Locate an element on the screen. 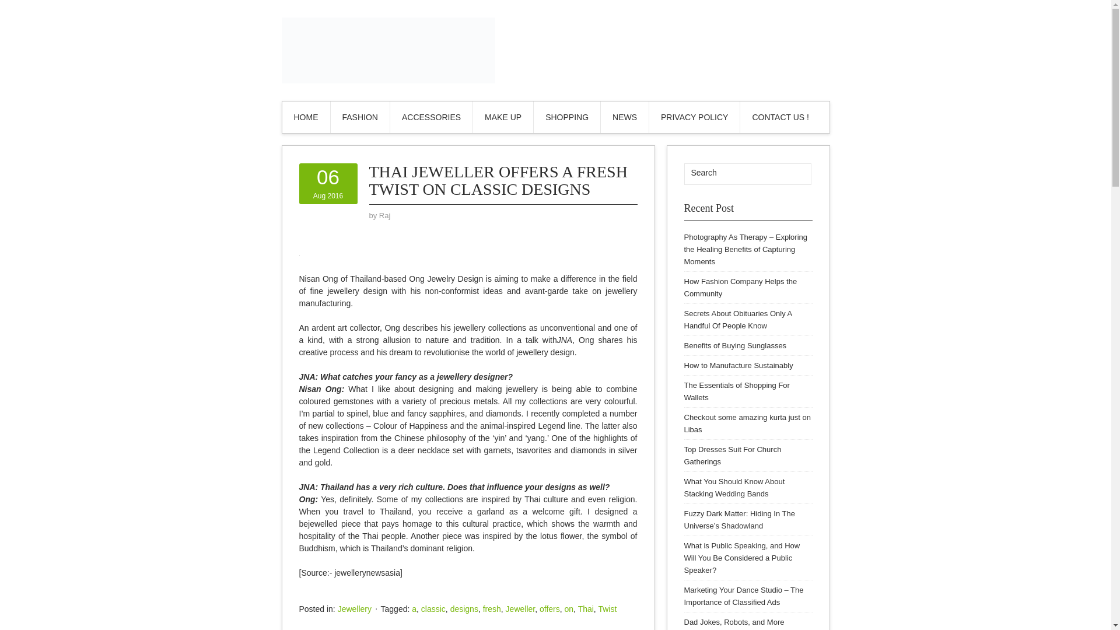 The width and height of the screenshot is (1120, 630). Thai is located at coordinates (355, 608).